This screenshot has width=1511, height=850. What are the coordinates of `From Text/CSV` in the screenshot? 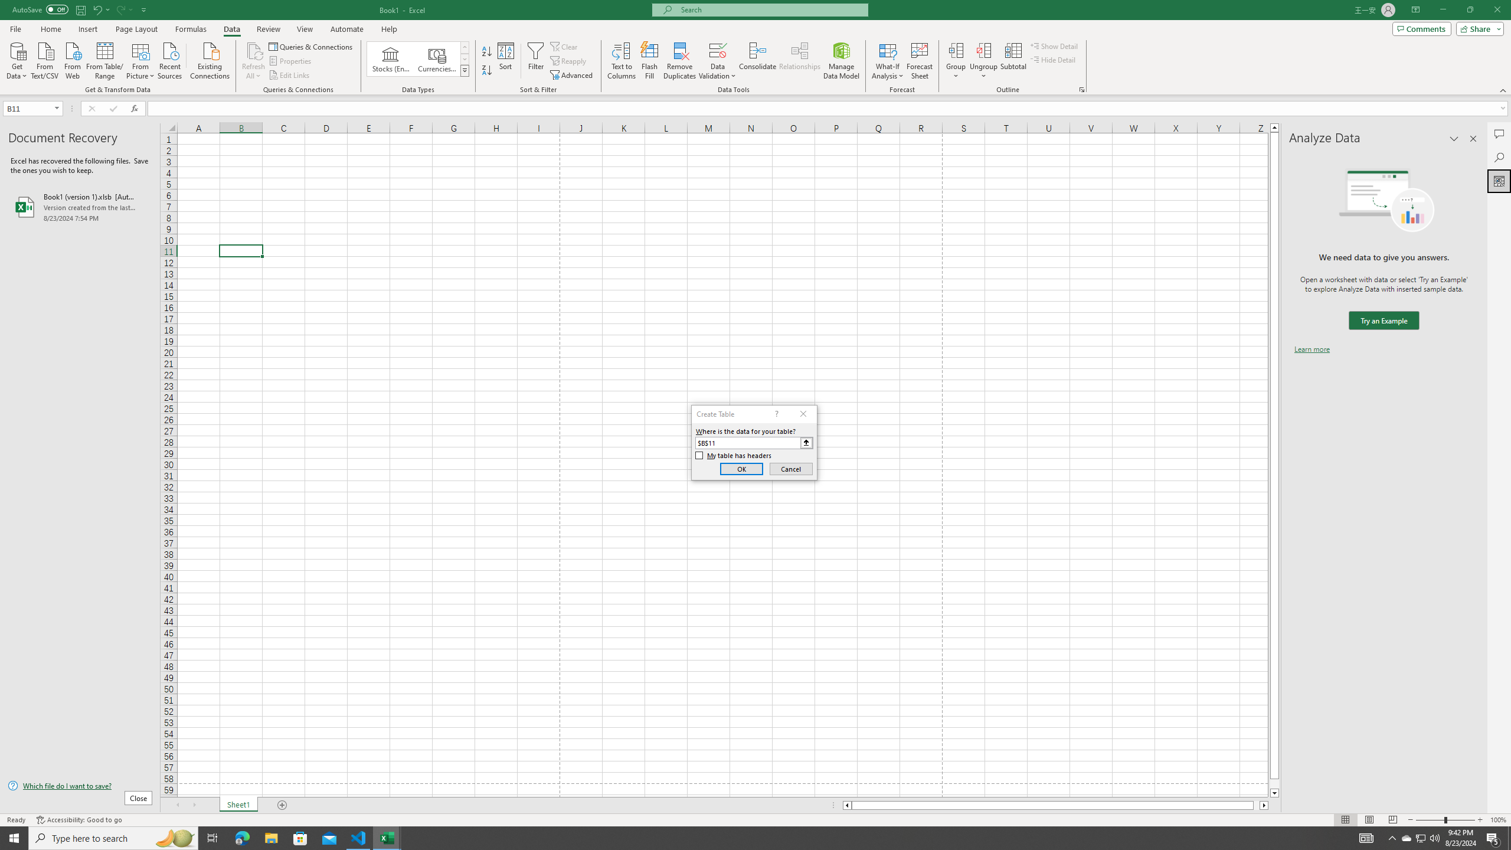 It's located at (45, 60).